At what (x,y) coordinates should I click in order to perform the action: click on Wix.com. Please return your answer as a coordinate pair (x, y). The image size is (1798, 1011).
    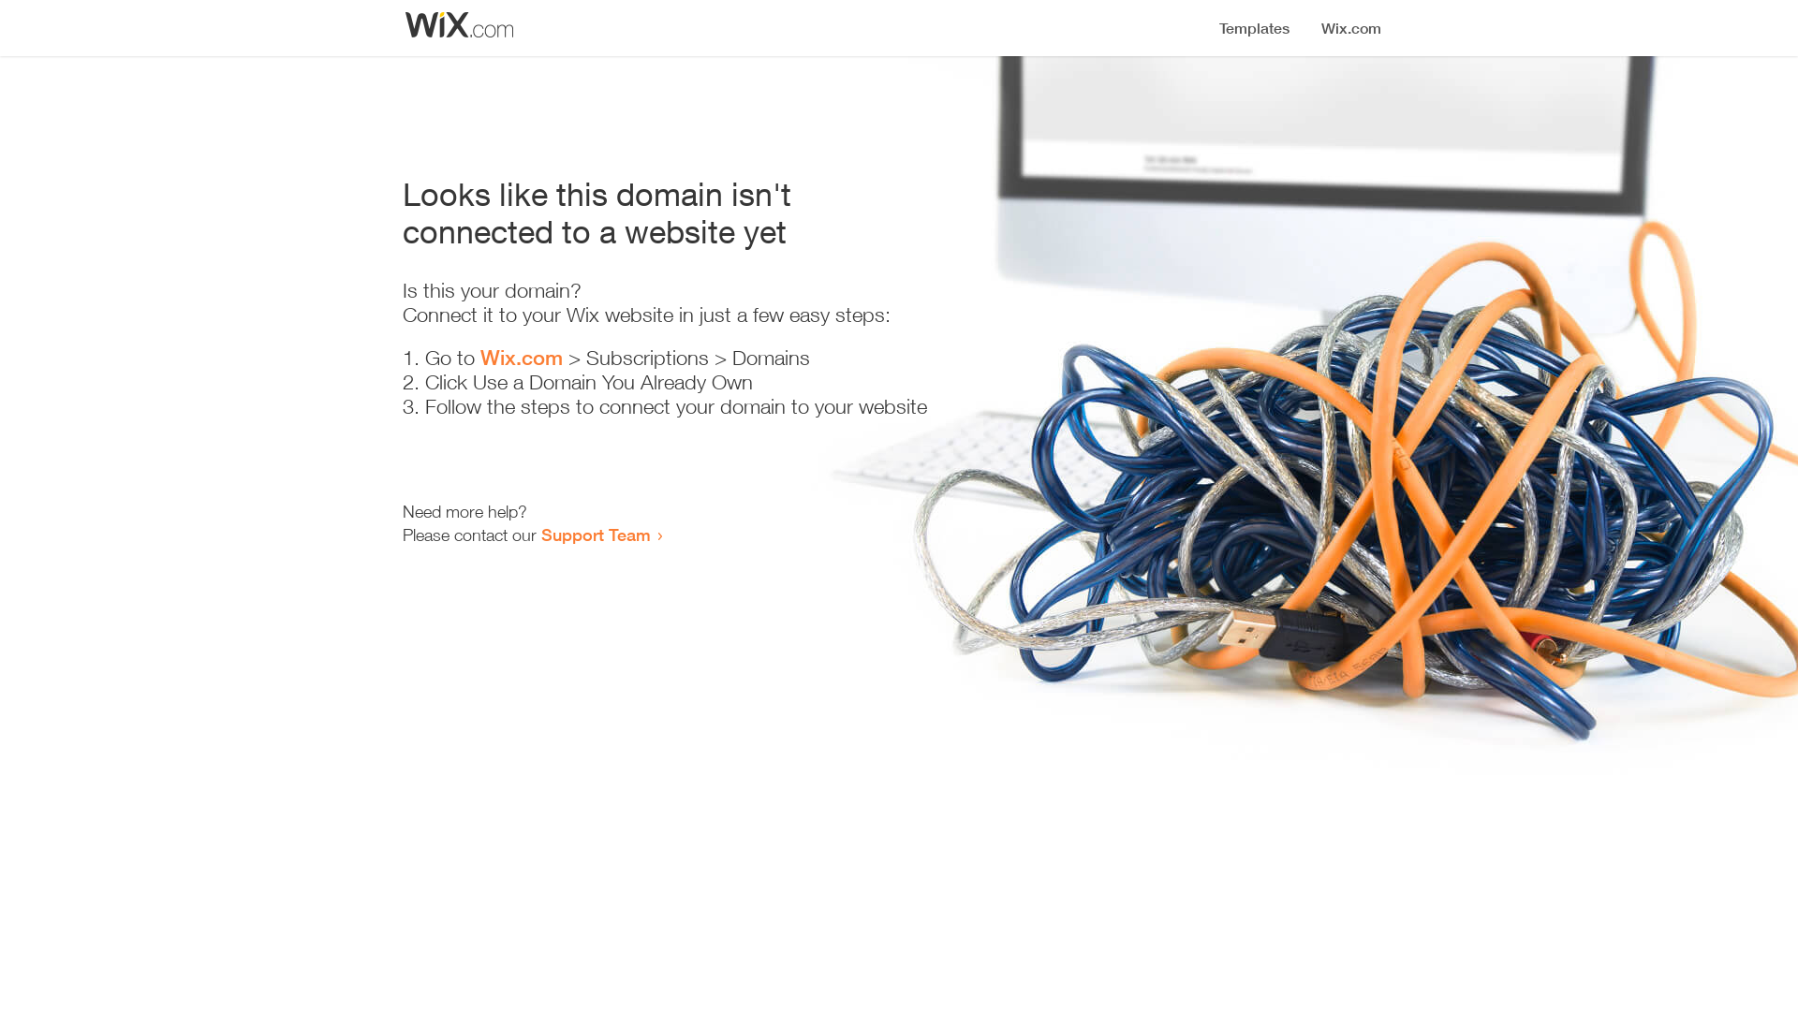
    Looking at the image, I should click on (522, 358).